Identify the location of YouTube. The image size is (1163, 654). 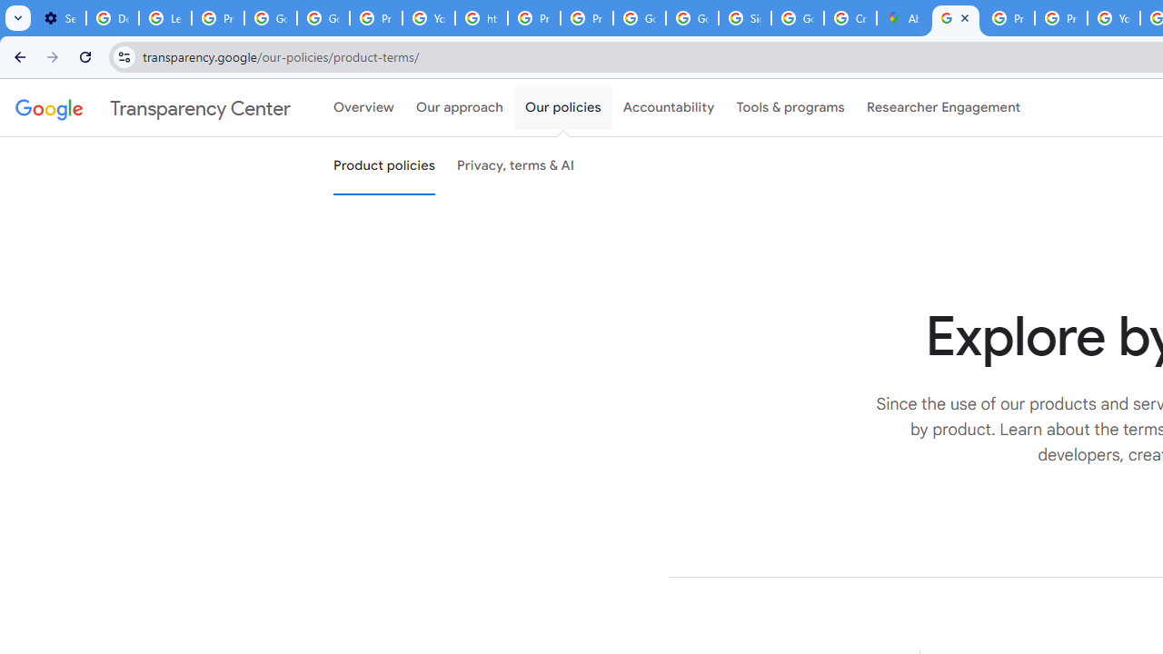
(1114, 18).